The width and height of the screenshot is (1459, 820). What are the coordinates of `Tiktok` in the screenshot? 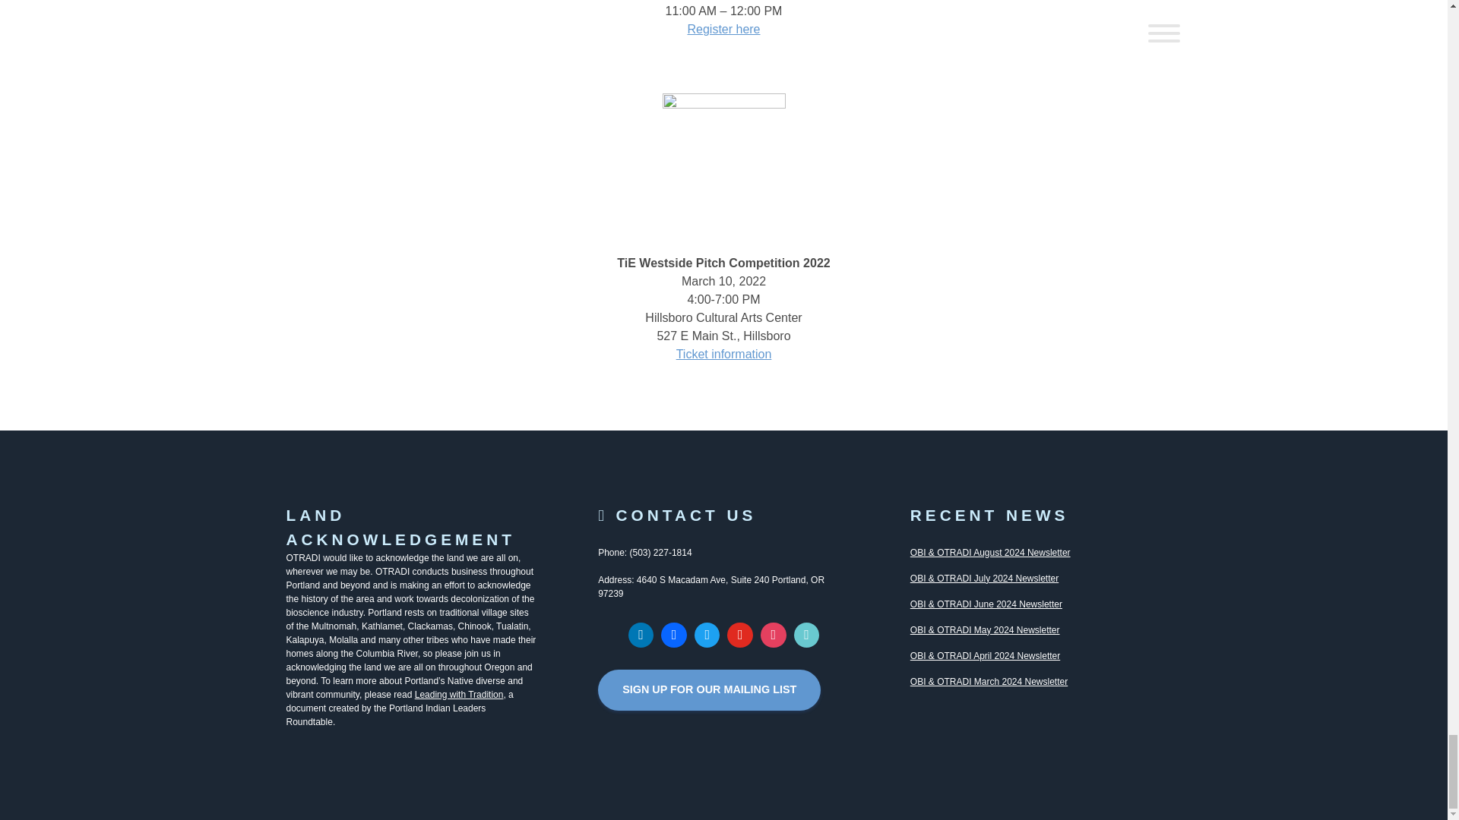 It's located at (807, 635).